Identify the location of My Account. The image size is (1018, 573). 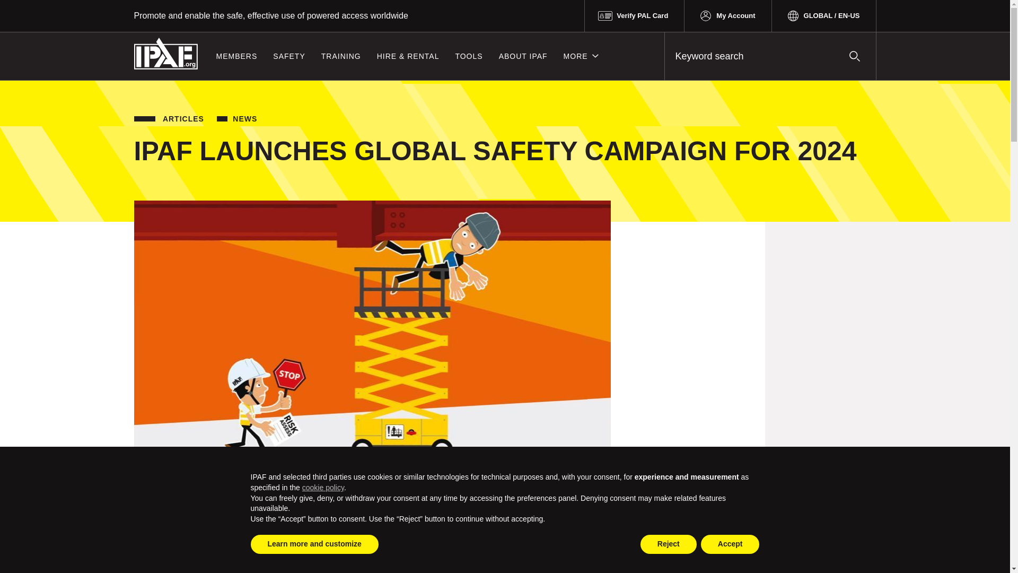
(727, 16).